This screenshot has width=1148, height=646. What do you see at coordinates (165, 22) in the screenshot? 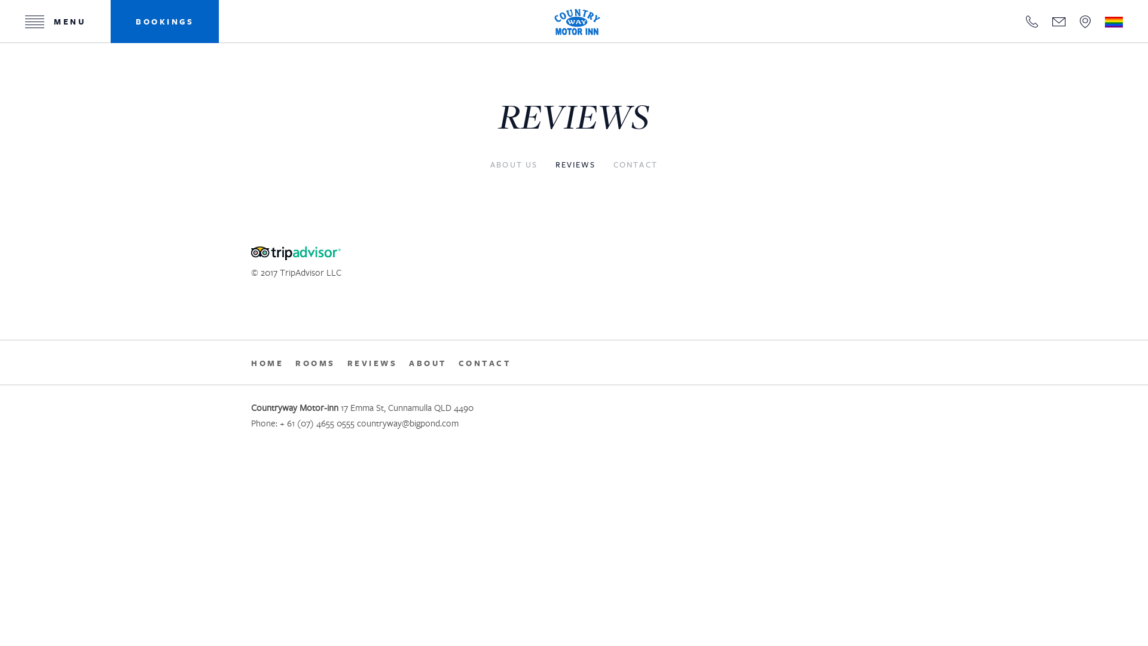
I see `BOOKINGS` at bounding box center [165, 22].